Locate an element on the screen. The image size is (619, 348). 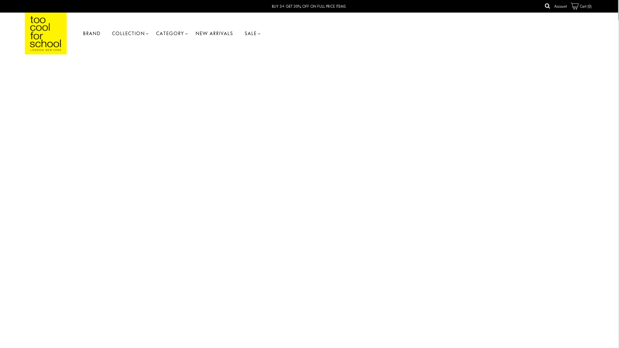
SALE is located at coordinates (251, 34).